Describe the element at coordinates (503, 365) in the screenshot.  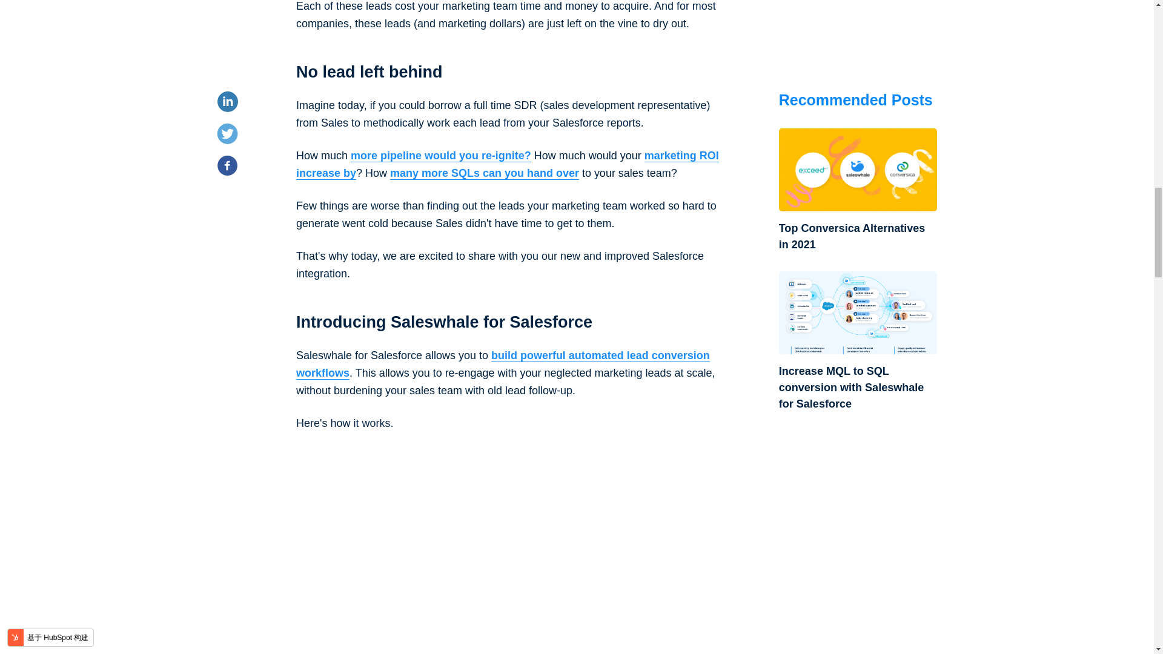
I see `build powerful automated lead conversion workflows` at that location.